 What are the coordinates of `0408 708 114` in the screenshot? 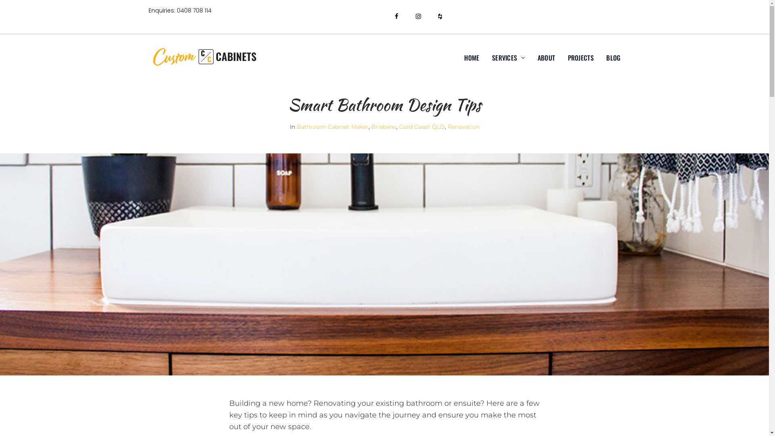 It's located at (194, 10).